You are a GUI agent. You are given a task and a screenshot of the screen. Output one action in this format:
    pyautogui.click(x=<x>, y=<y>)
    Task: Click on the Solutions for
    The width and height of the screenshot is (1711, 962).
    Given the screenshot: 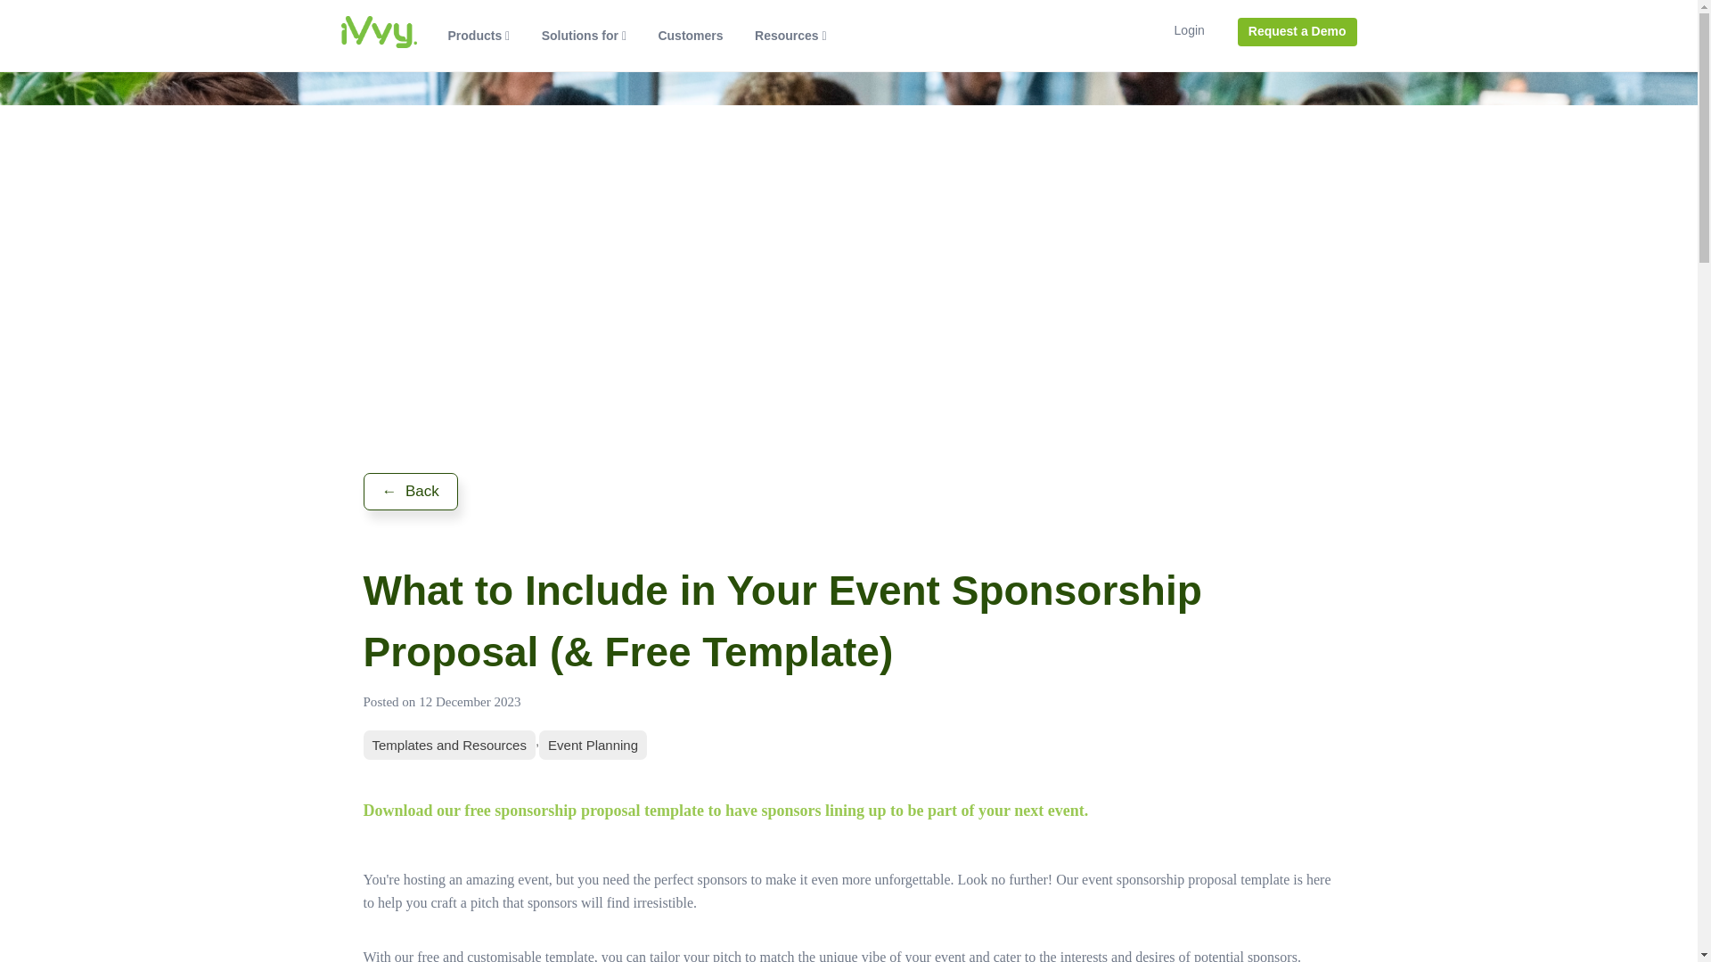 What is the action you would take?
    pyautogui.click(x=585, y=36)
    